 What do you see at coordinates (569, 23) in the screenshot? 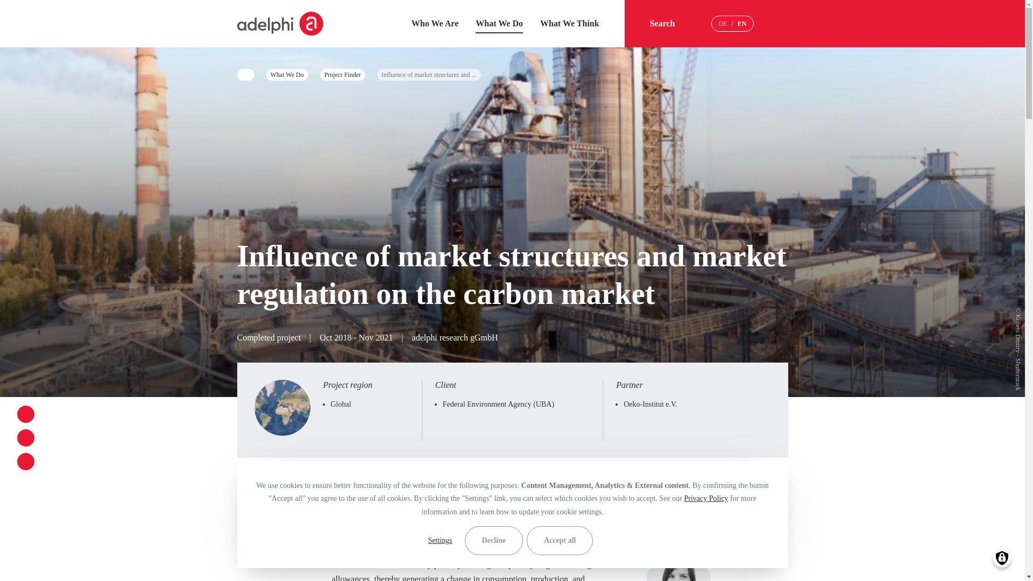
I see `What We Think` at bounding box center [569, 23].